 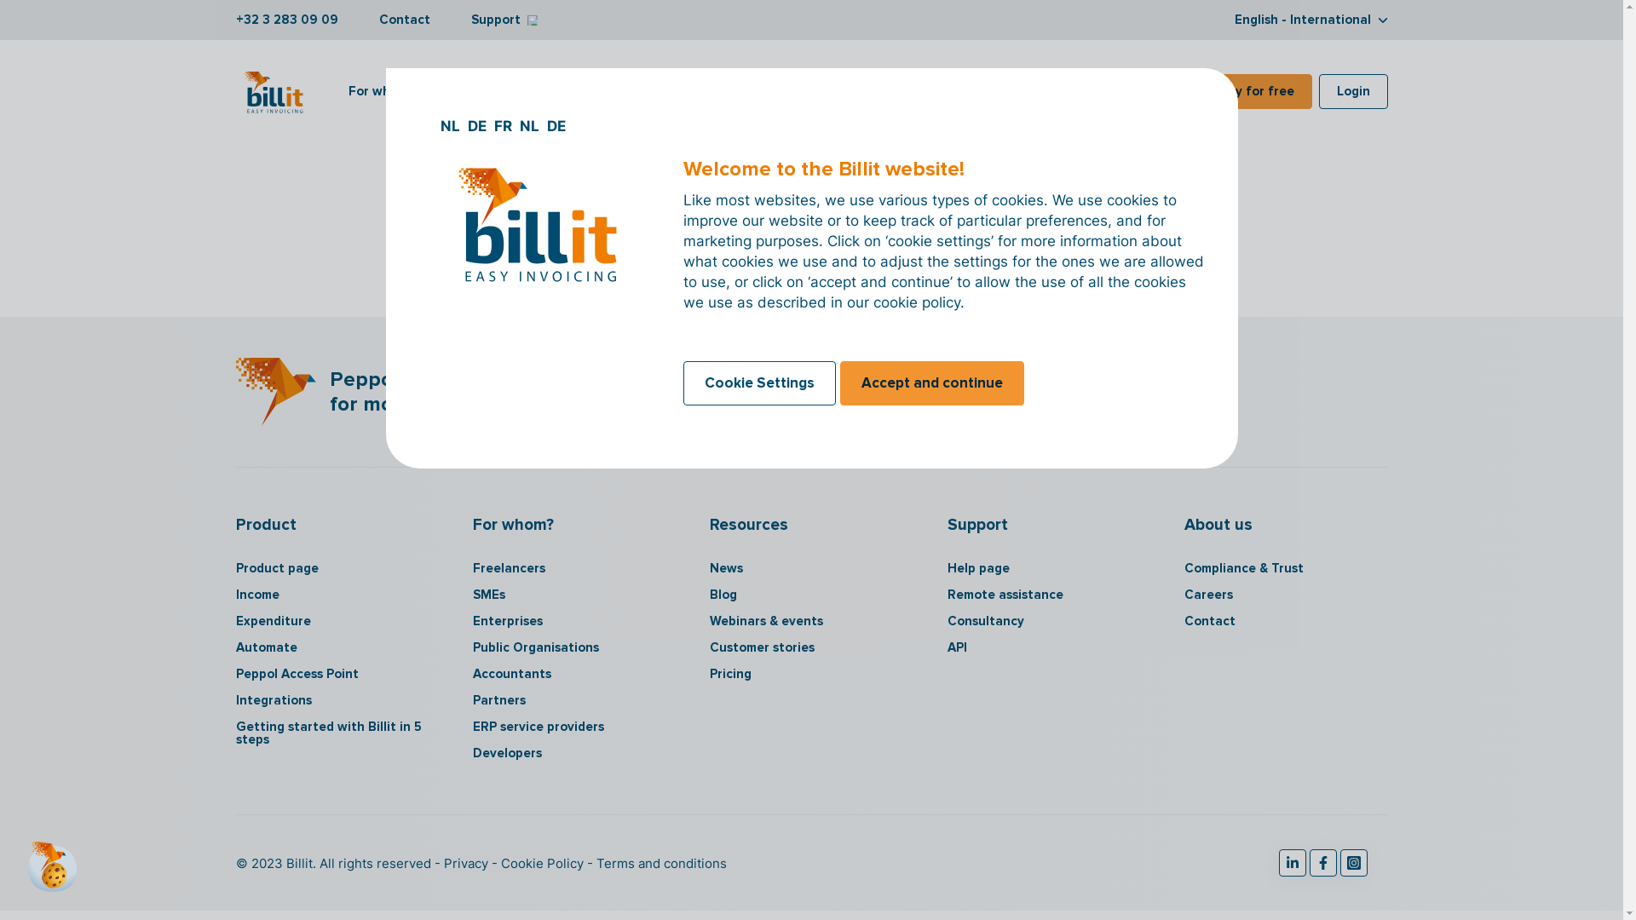 I want to click on For whom?, so click(x=389, y=92).